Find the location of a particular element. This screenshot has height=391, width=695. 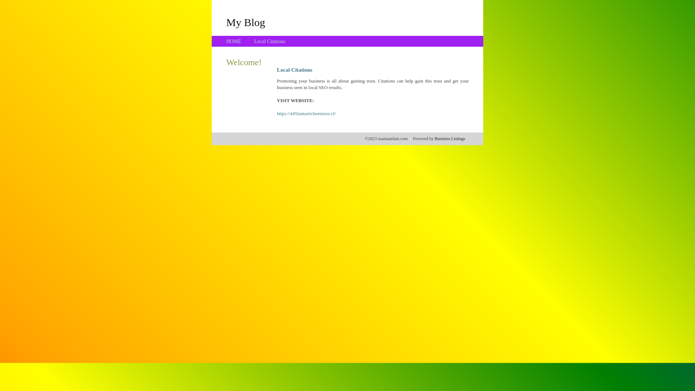

Business Listings is located at coordinates (450, 139).